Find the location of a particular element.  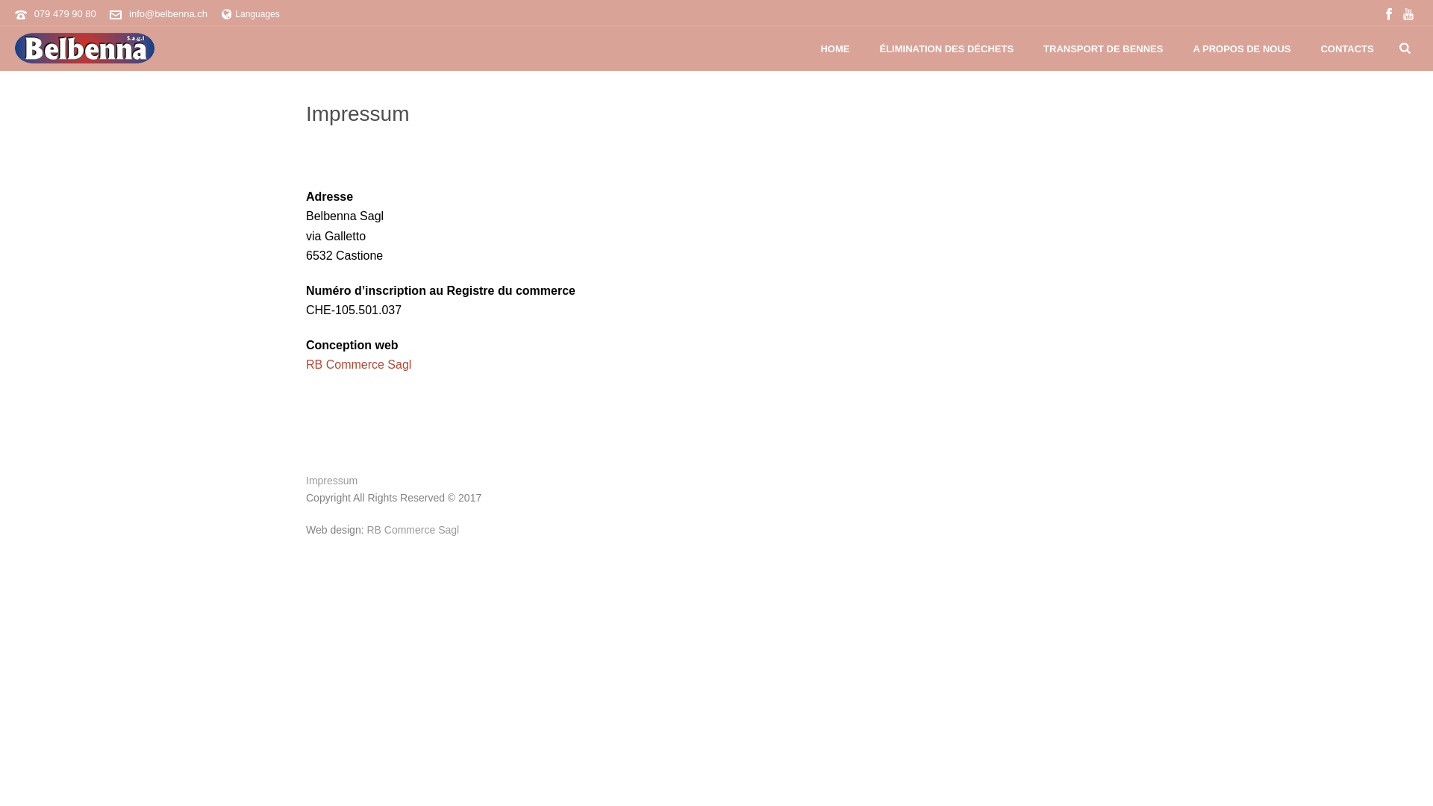

CONTACTS is located at coordinates (1346, 49).